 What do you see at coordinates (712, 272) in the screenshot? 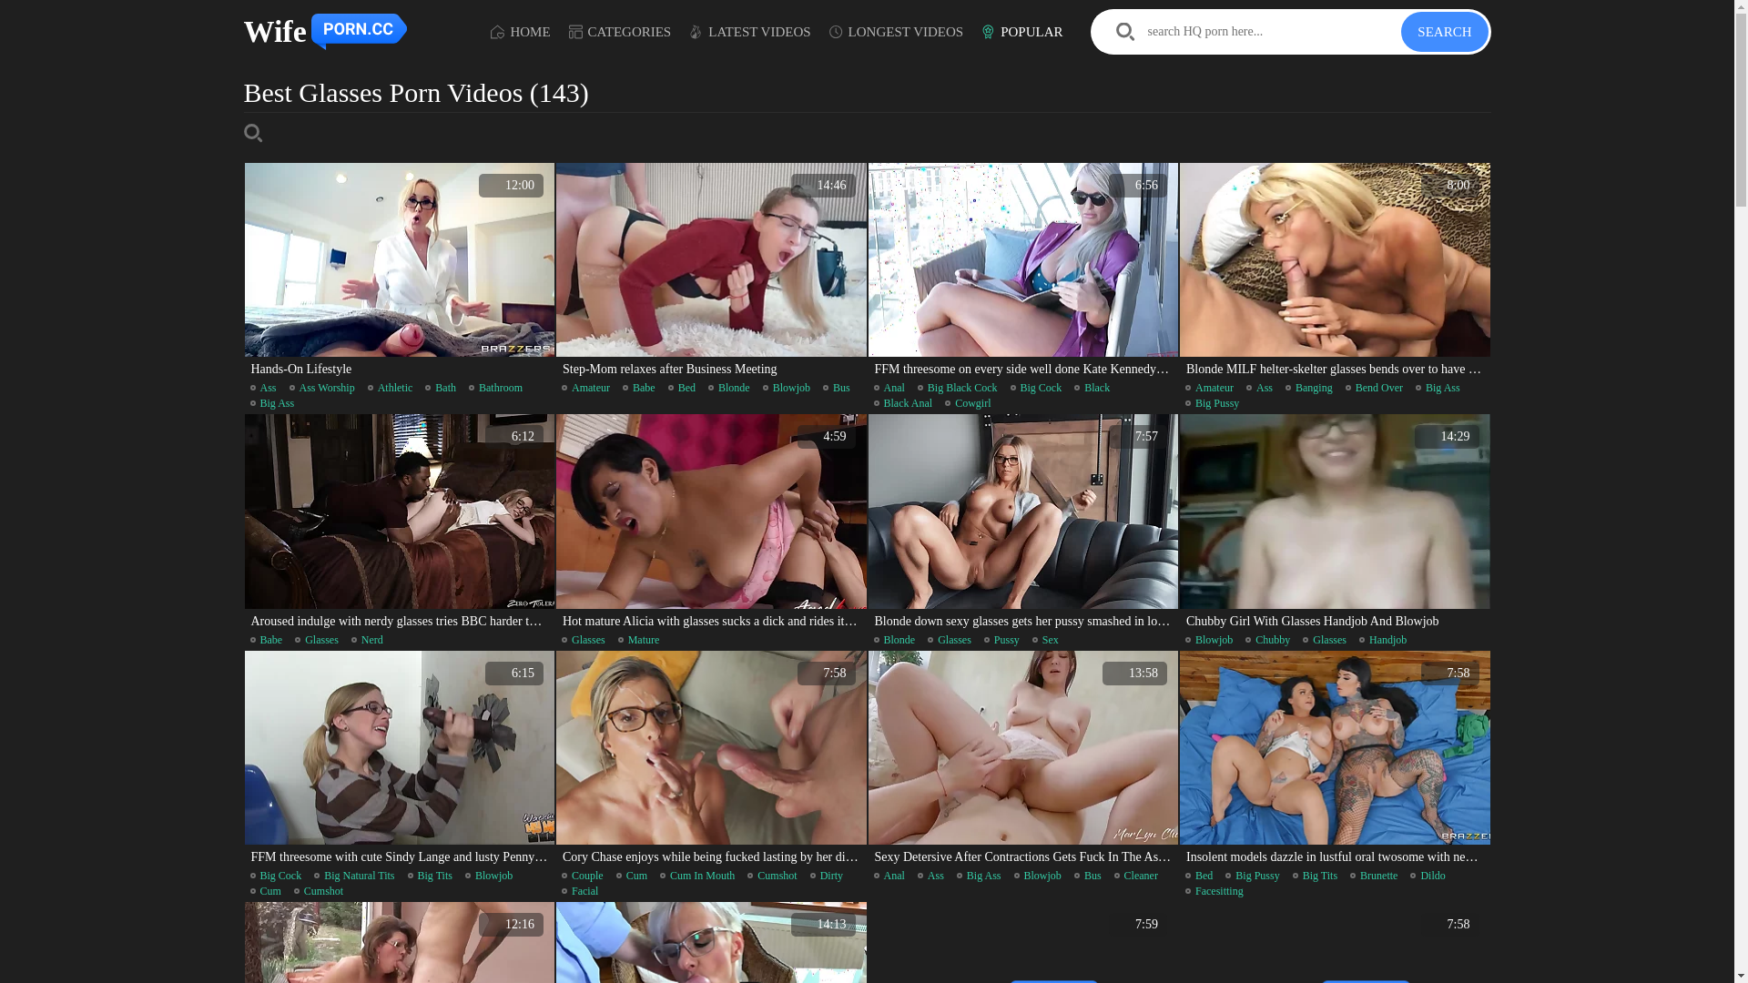
I see `14:46
Step-Mom relaxes after Business Meeting` at bounding box center [712, 272].